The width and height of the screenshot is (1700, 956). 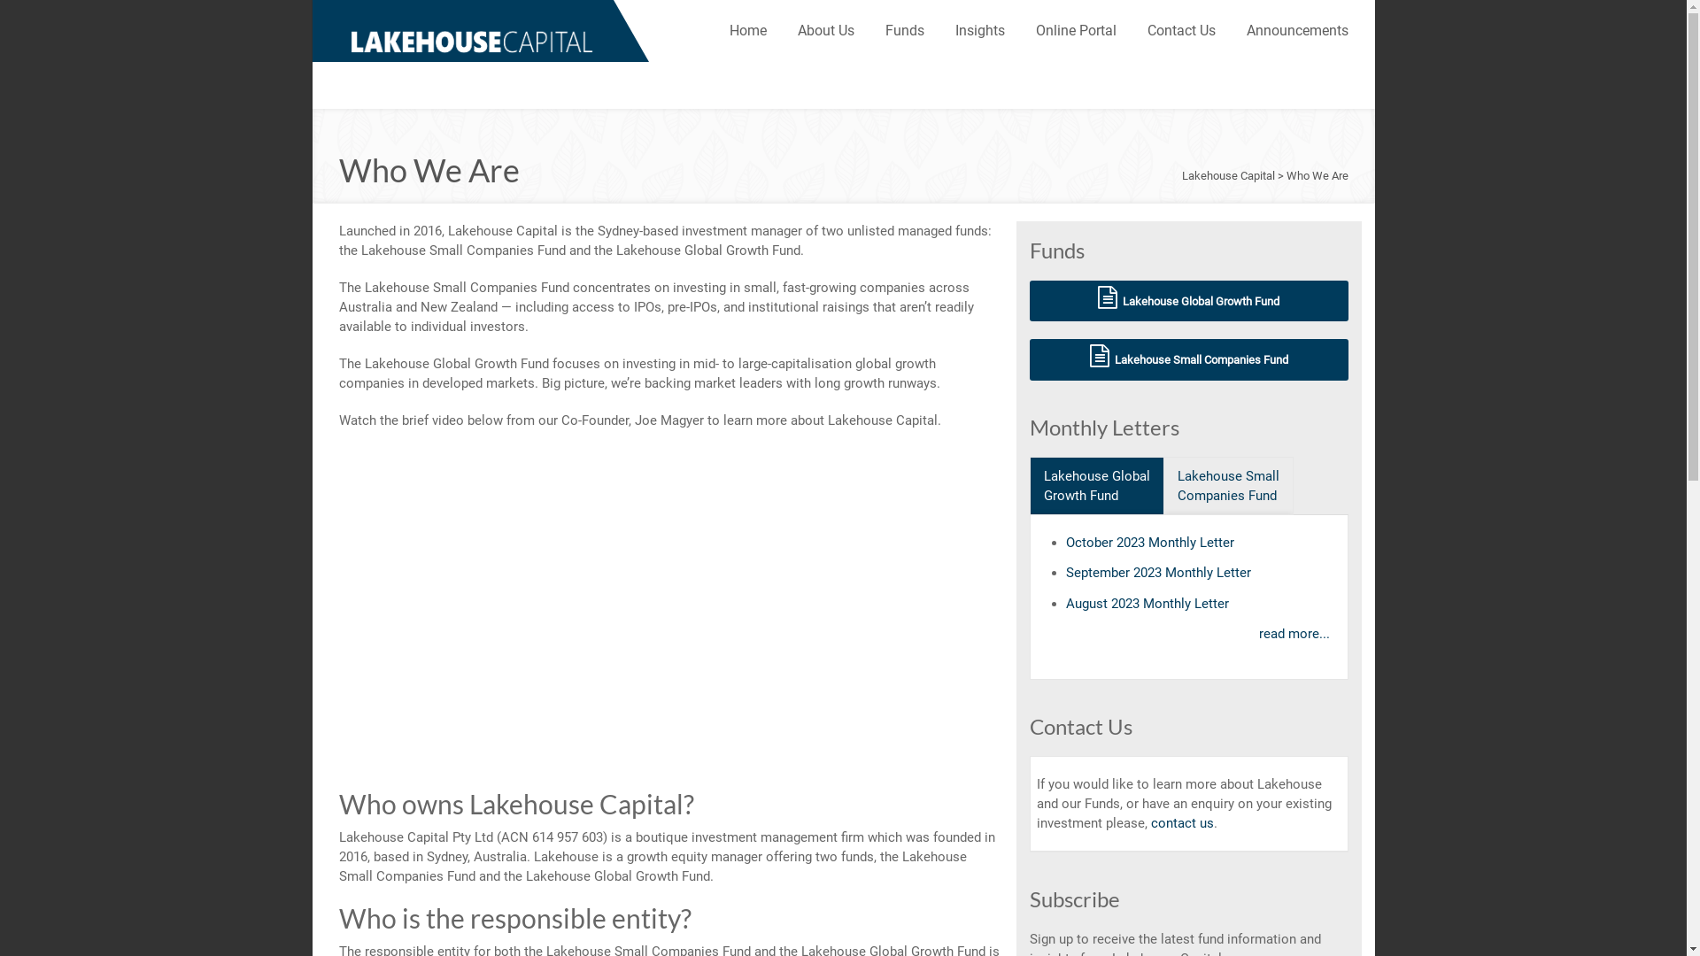 What do you see at coordinates (748, 31) in the screenshot?
I see `Home` at bounding box center [748, 31].